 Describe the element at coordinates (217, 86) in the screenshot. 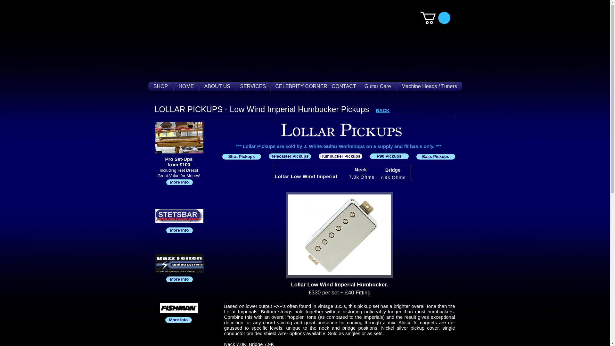

I see `ABOUT US` at that location.